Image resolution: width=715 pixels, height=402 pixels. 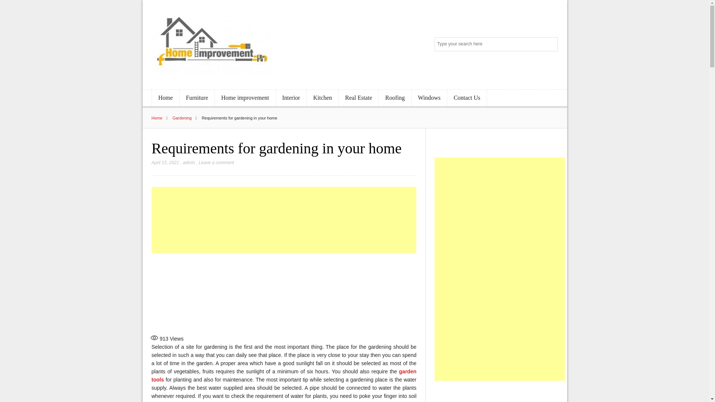 I want to click on Leave a comment, so click(x=216, y=162).